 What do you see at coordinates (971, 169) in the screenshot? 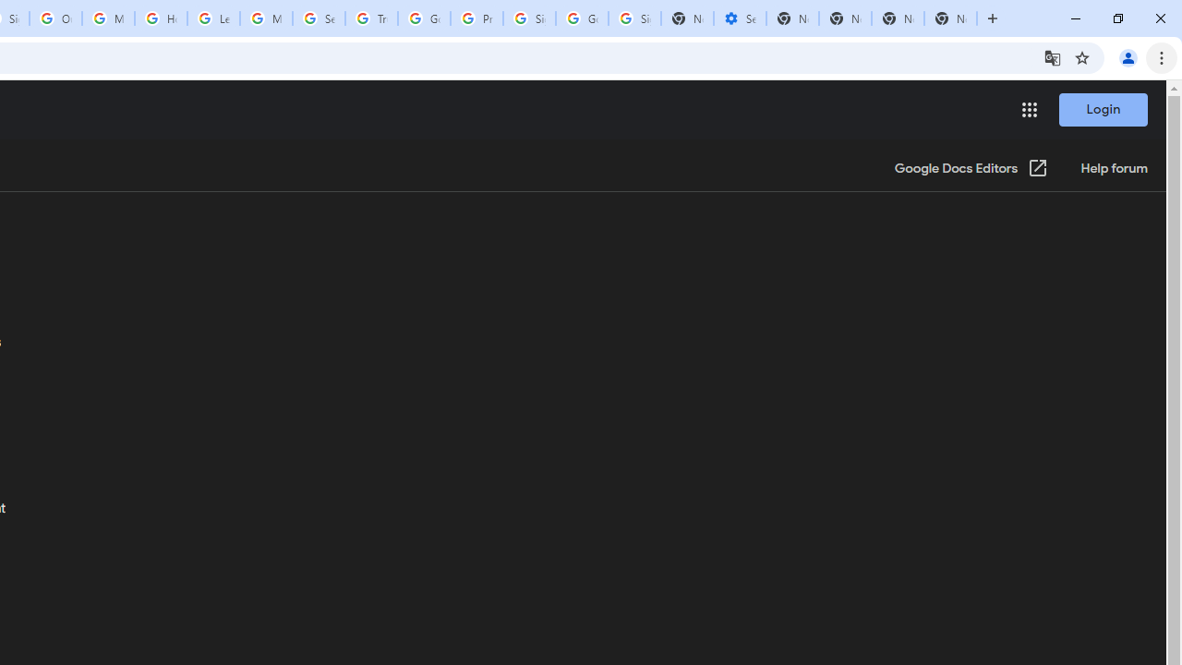
I see `Google Docs Editors (Opens in new window)` at bounding box center [971, 169].